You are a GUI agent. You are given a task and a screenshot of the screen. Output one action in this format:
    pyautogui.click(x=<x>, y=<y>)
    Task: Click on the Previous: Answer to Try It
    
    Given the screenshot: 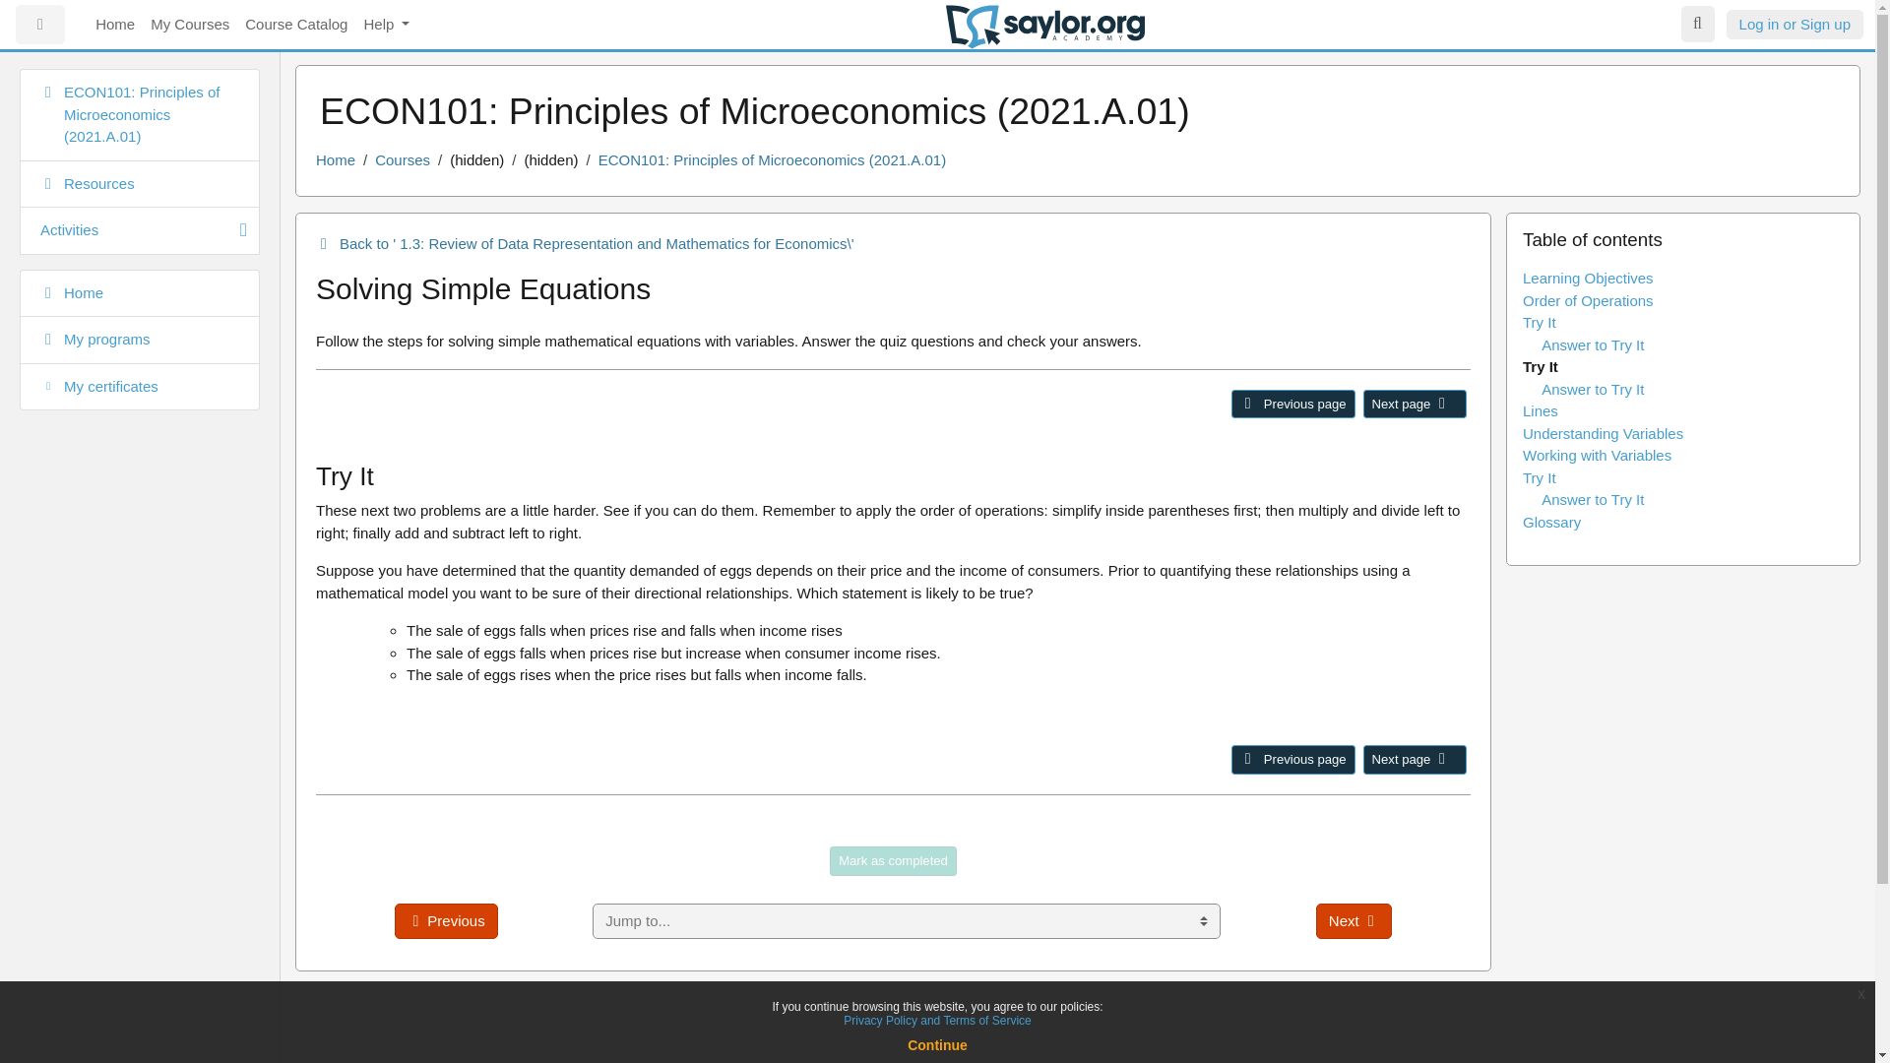 What is the action you would take?
    pyautogui.click(x=1248, y=403)
    